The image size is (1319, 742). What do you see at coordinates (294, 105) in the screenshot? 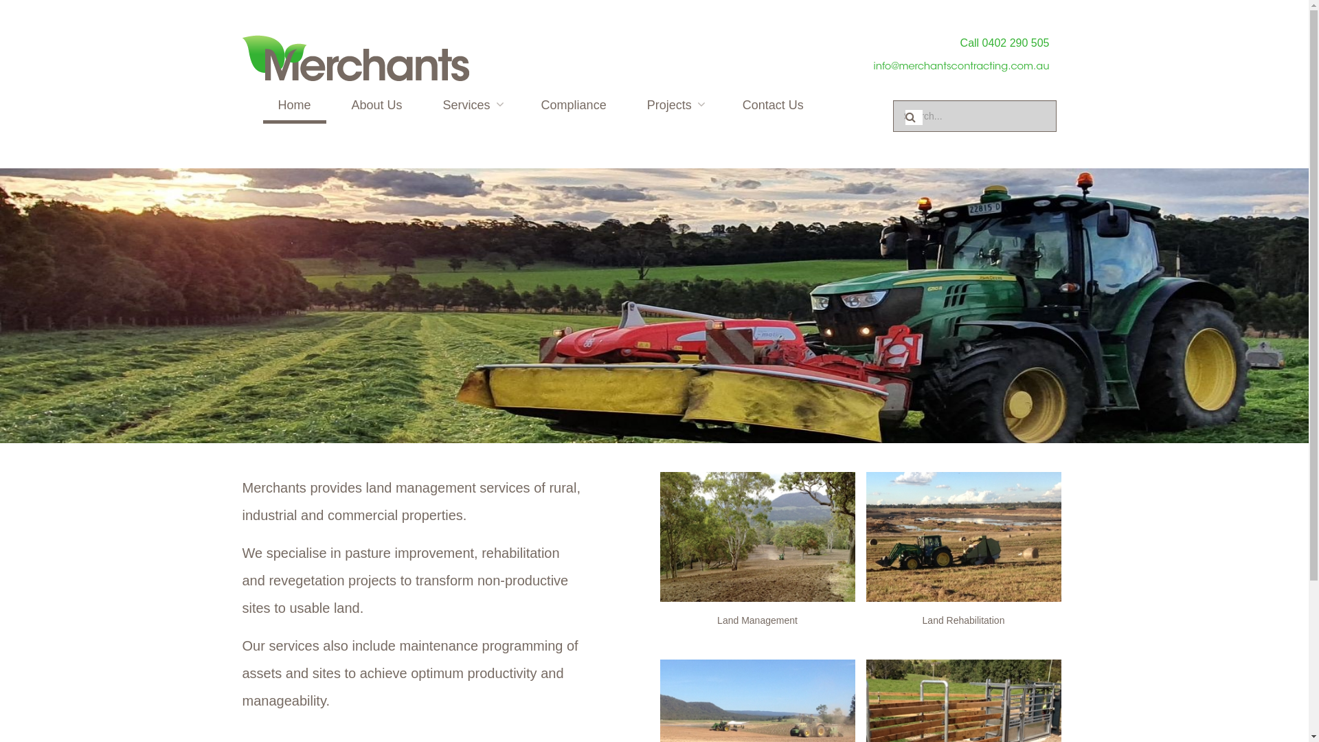
I see `Home` at bounding box center [294, 105].